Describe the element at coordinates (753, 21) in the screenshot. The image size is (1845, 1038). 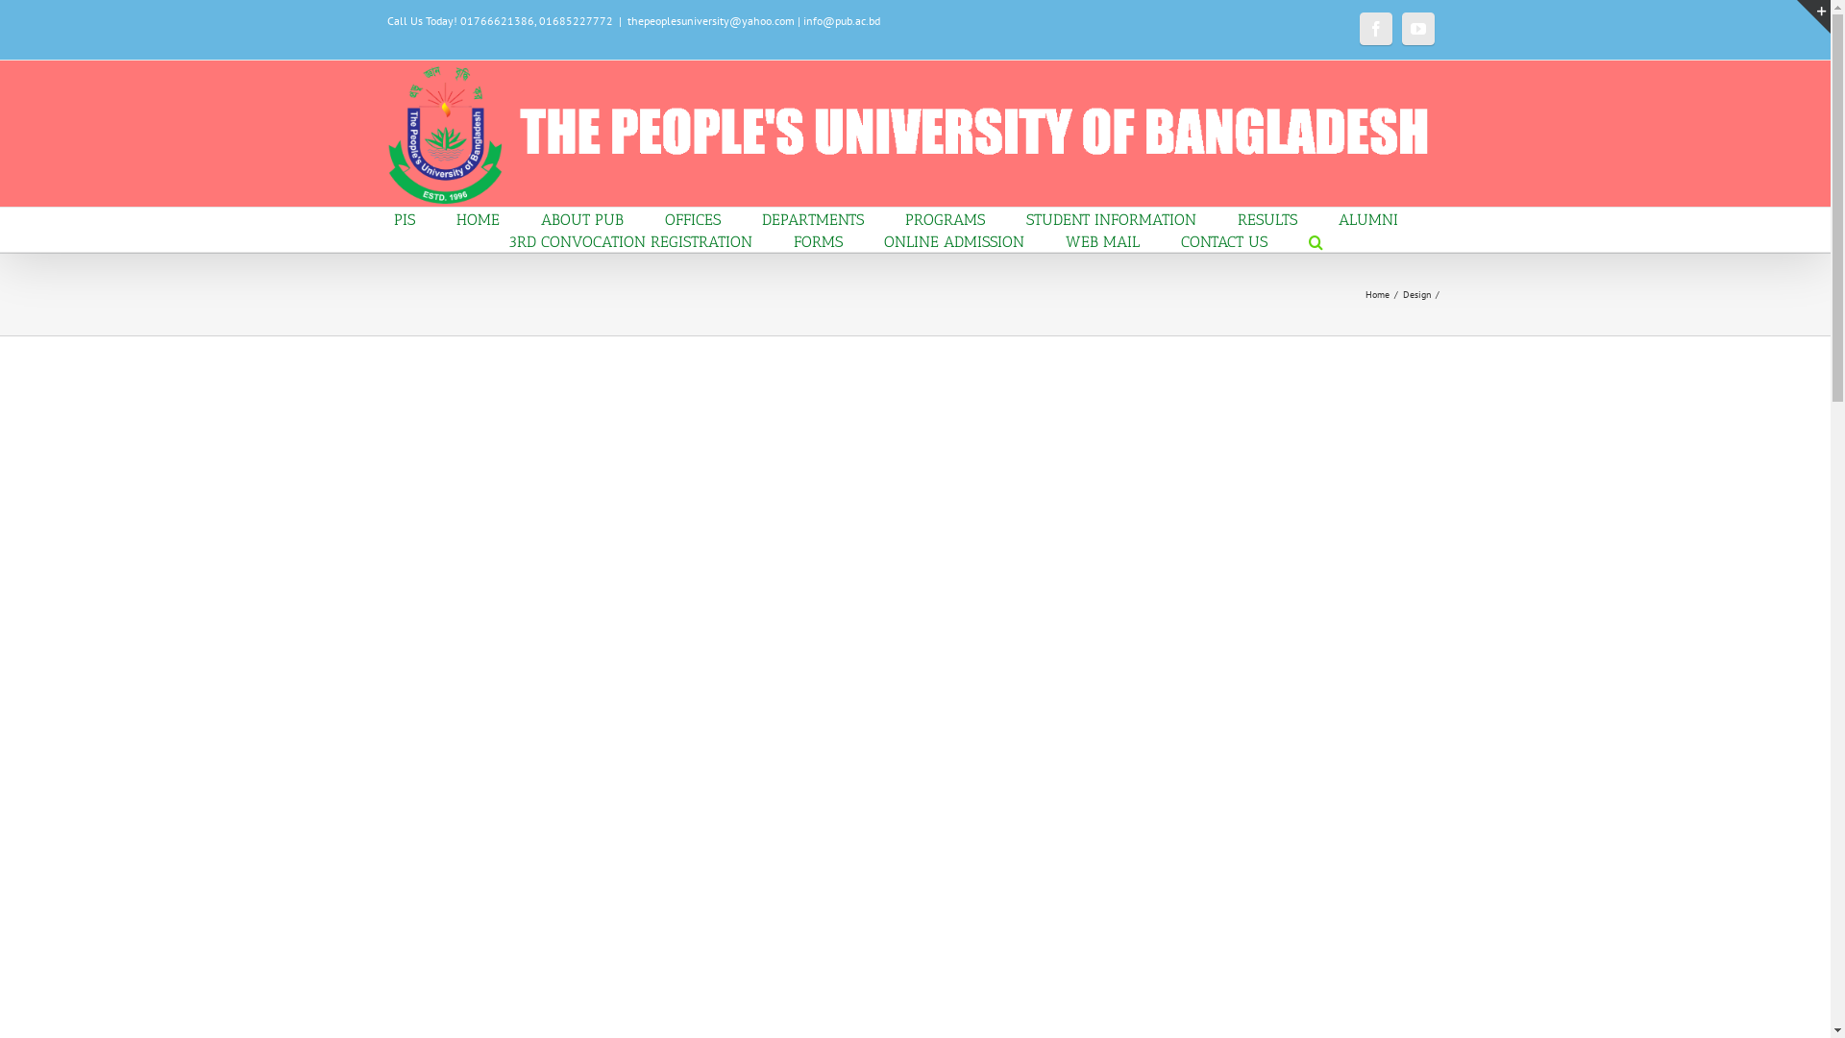
I see `thepeoplesuniversity@yahoo.com | info@pub.ac.bd` at that location.